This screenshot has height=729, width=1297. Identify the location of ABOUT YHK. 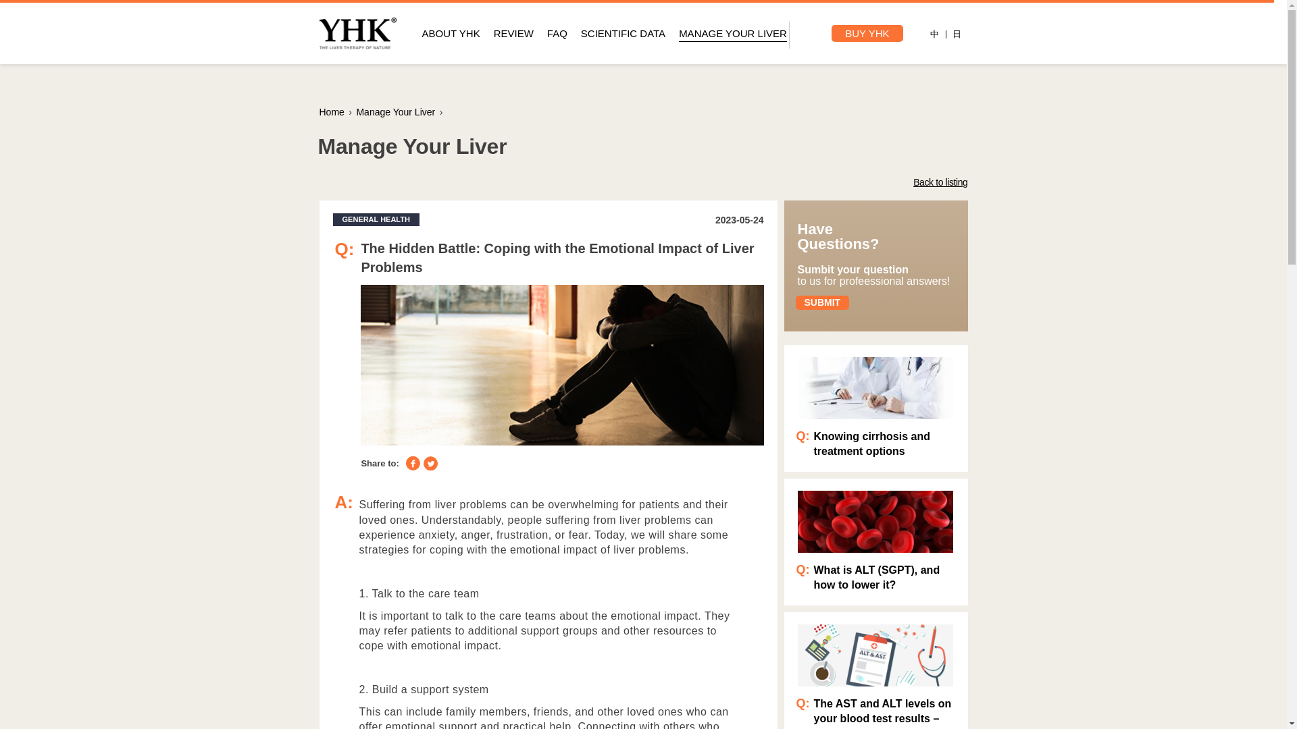
(451, 34).